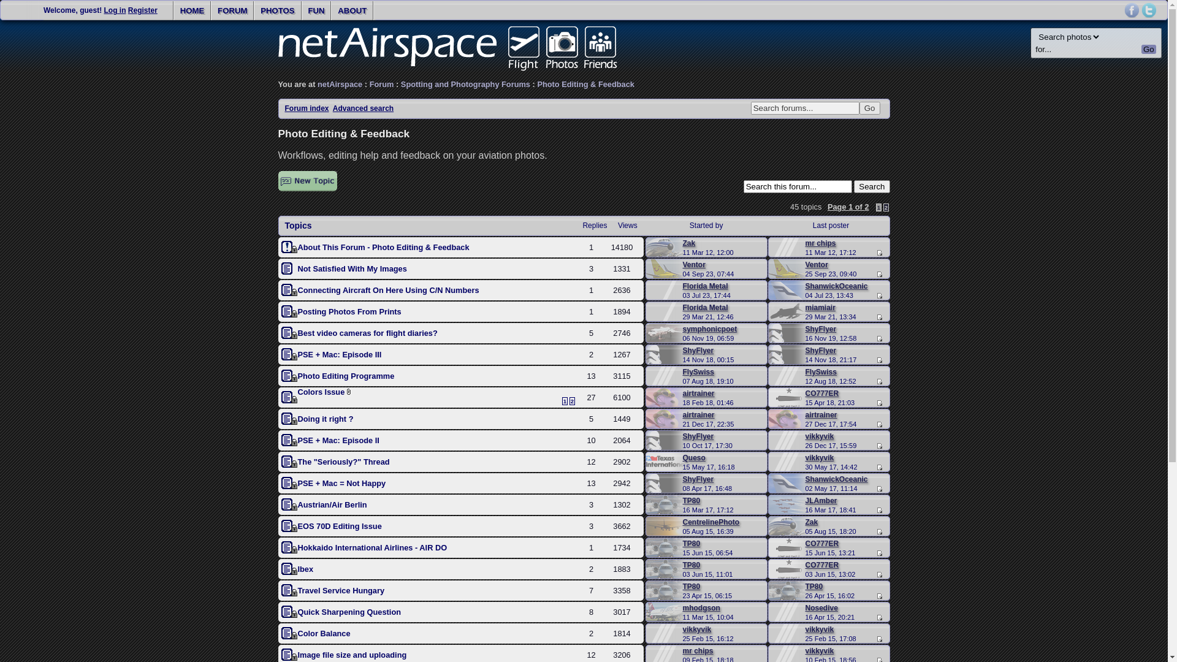 The width and height of the screenshot is (1177, 662). What do you see at coordinates (342, 483) in the screenshot?
I see `PSE + Mac = Not Happy` at bounding box center [342, 483].